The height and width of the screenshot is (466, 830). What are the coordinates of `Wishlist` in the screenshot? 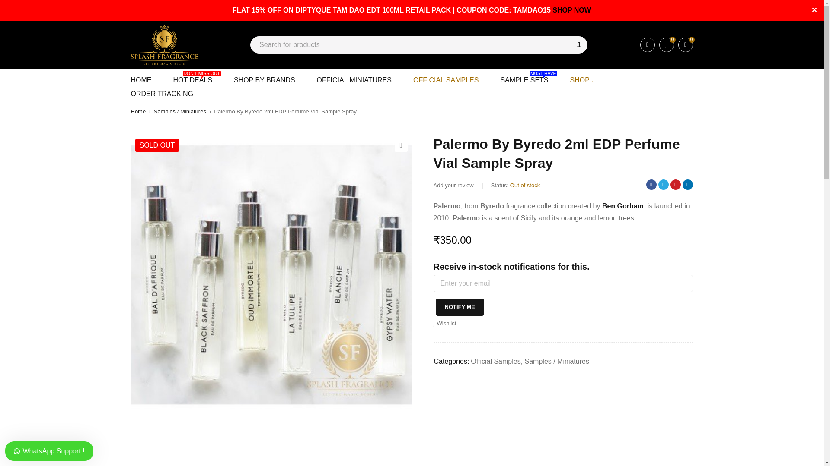 It's located at (685, 45).